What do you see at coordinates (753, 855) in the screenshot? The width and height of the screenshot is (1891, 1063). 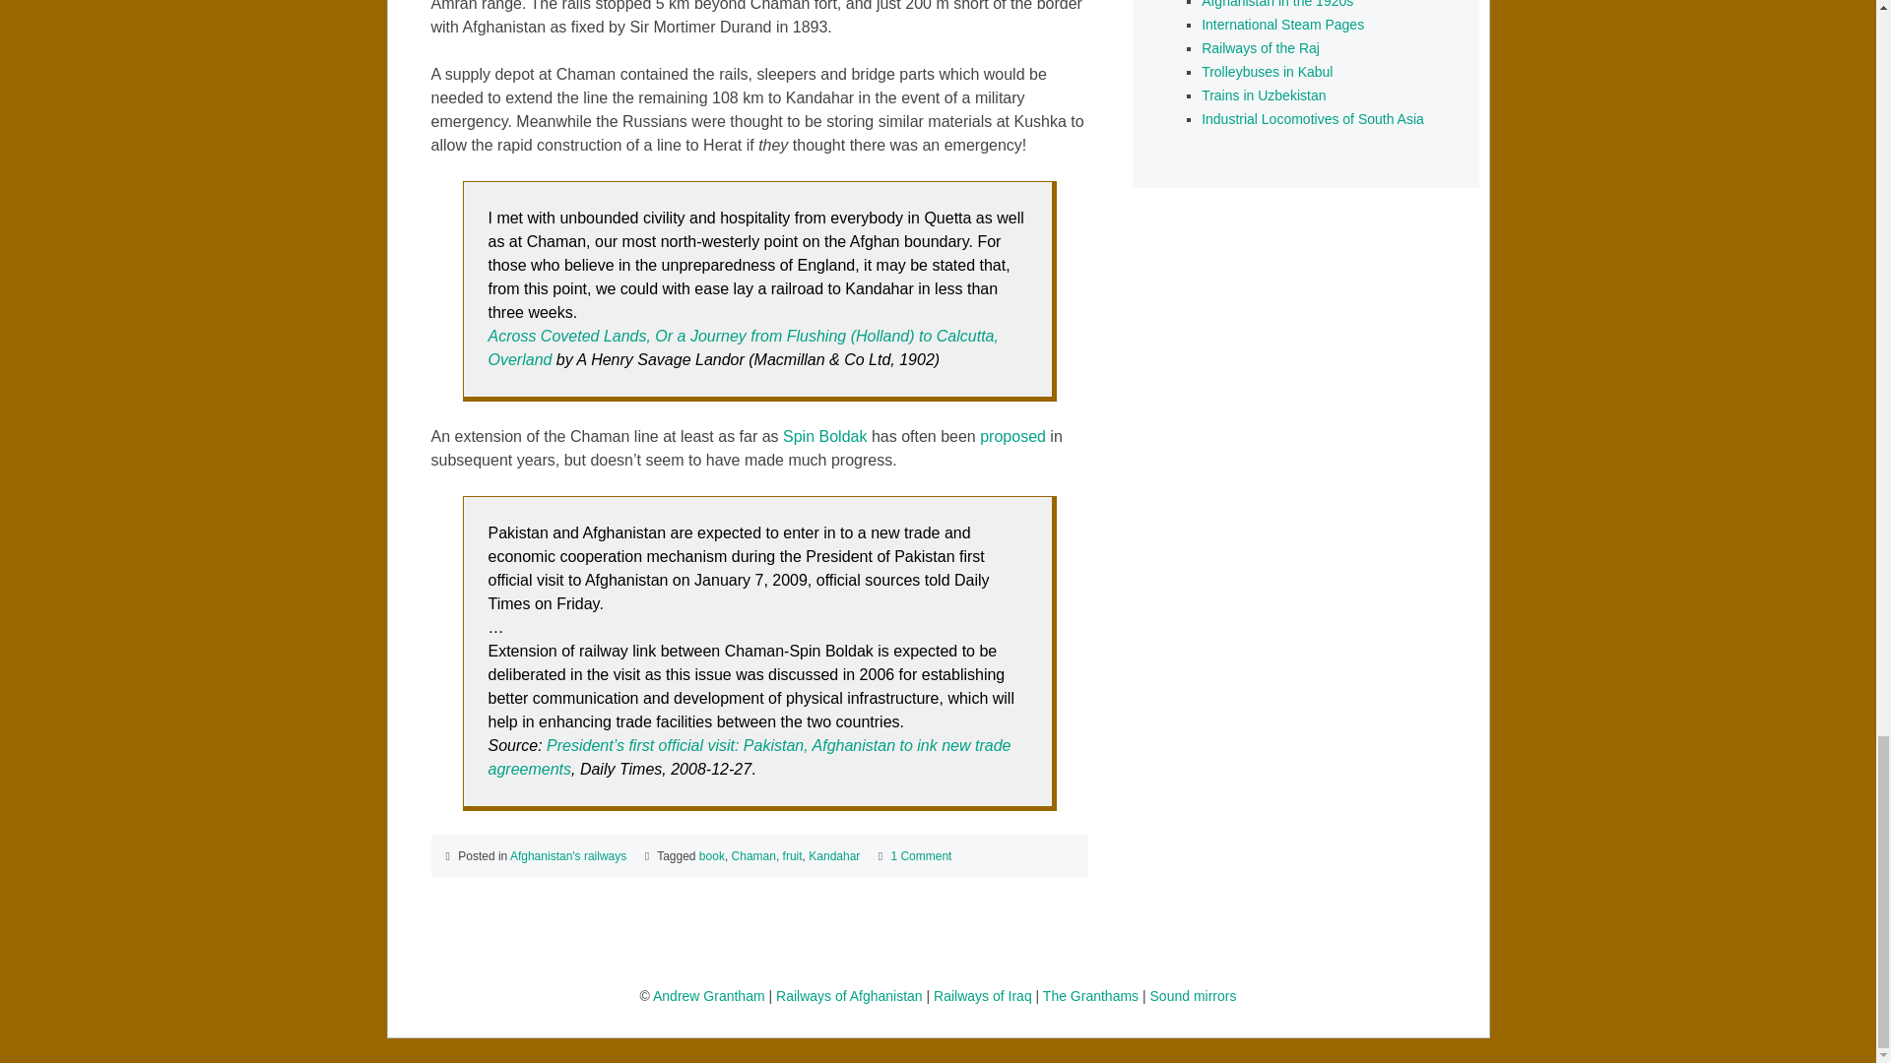 I see `Chaman` at bounding box center [753, 855].